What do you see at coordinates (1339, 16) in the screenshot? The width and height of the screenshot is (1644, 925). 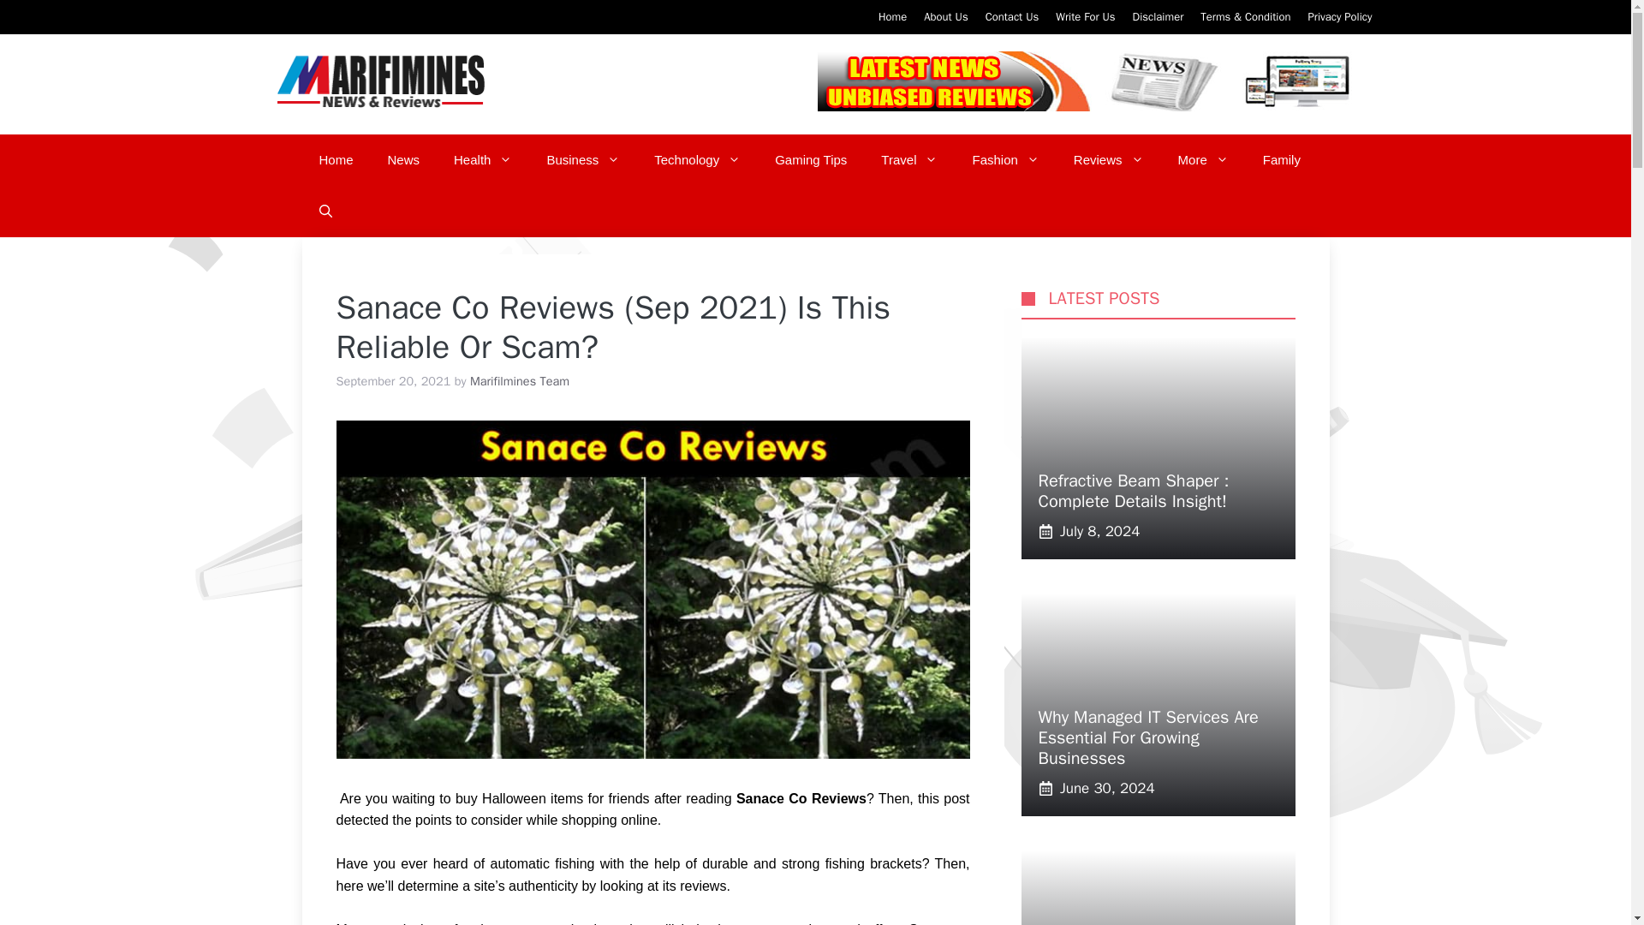 I see `Privacy Policy` at bounding box center [1339, 16].